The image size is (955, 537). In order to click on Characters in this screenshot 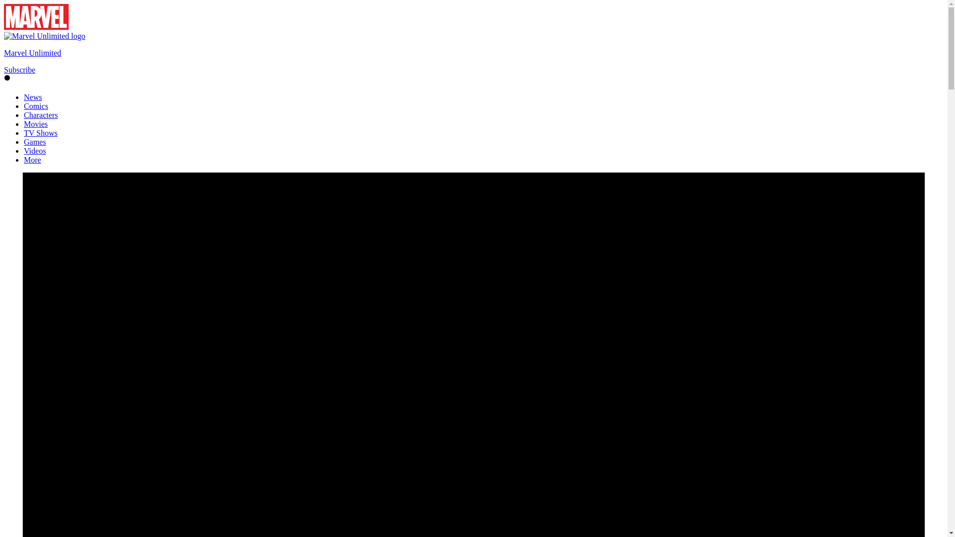, I will do `click(41, 114)`.